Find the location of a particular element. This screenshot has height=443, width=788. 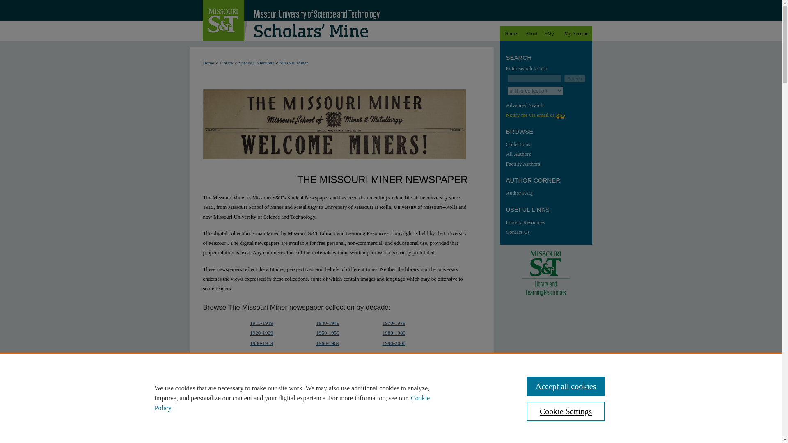

THE MISSOURI MINER NEWSPAPER is located at coordinates (292, 67).